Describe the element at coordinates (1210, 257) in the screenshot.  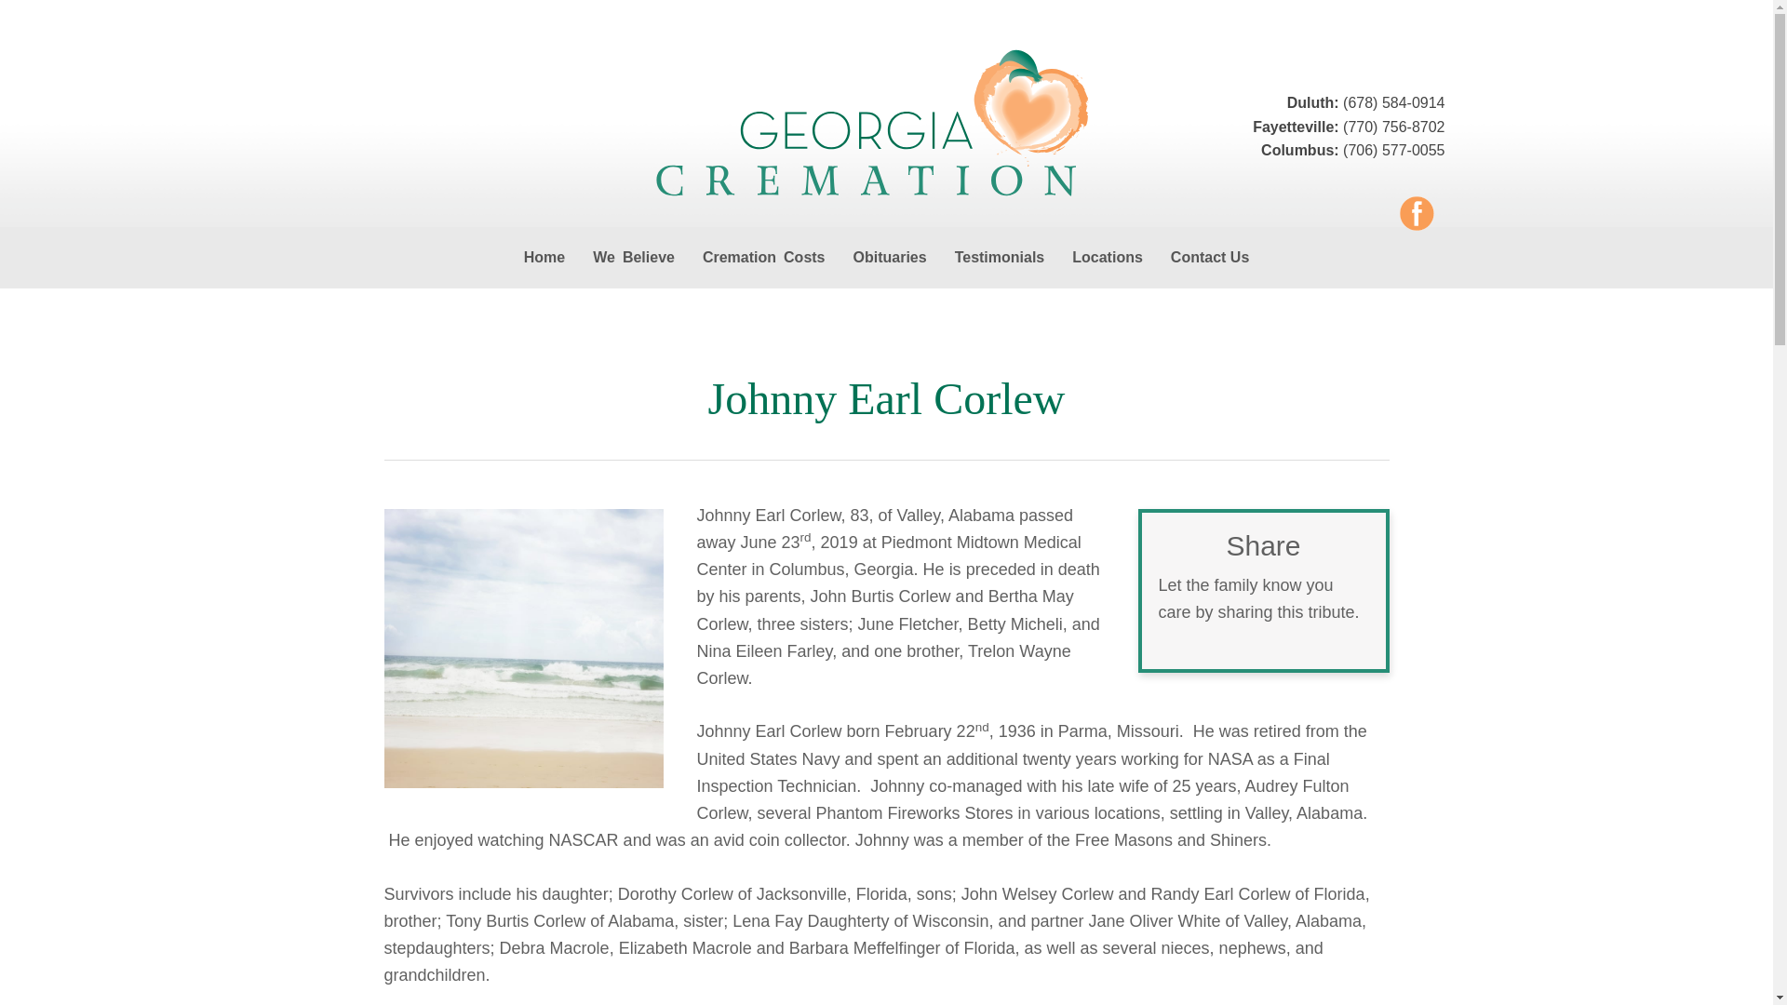
I see `Contact Us` at that location.